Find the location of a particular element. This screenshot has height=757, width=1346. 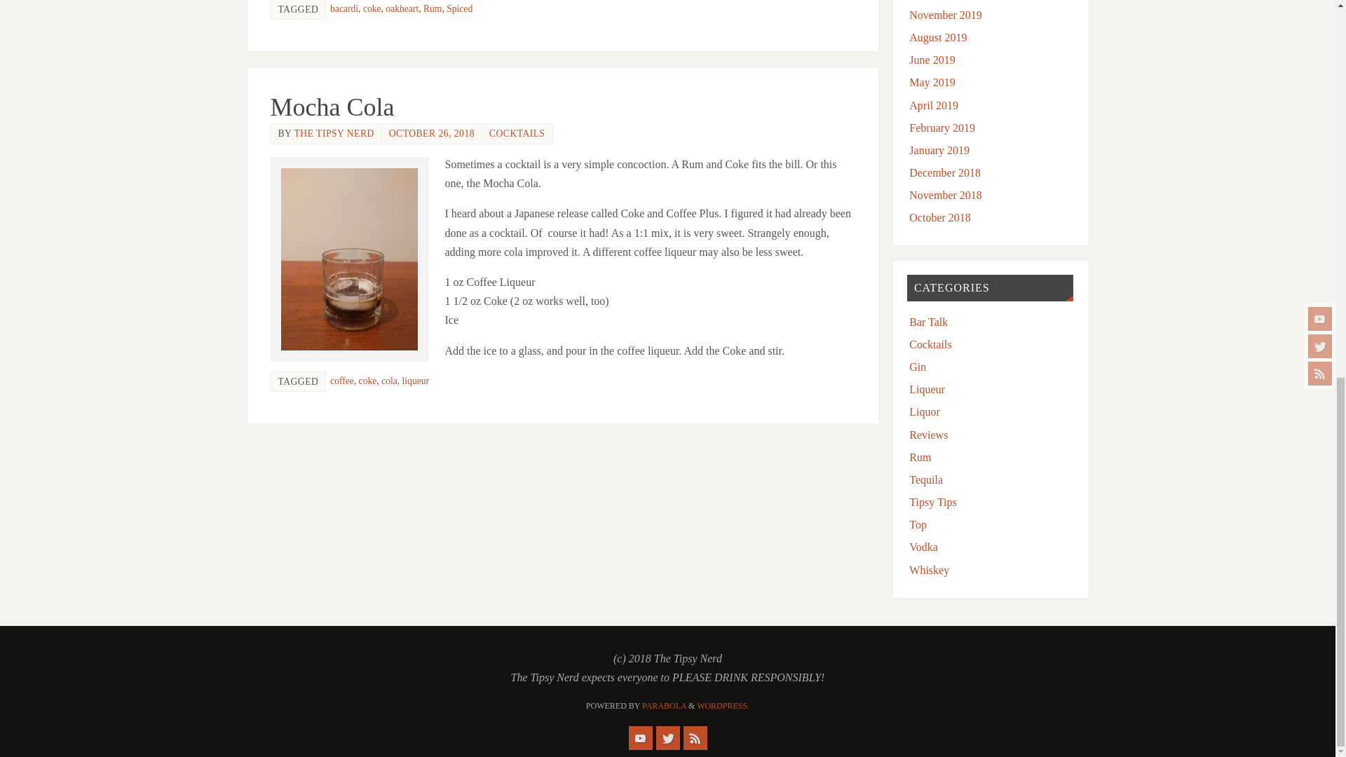

bacardi is located at coordinates (344, 8).